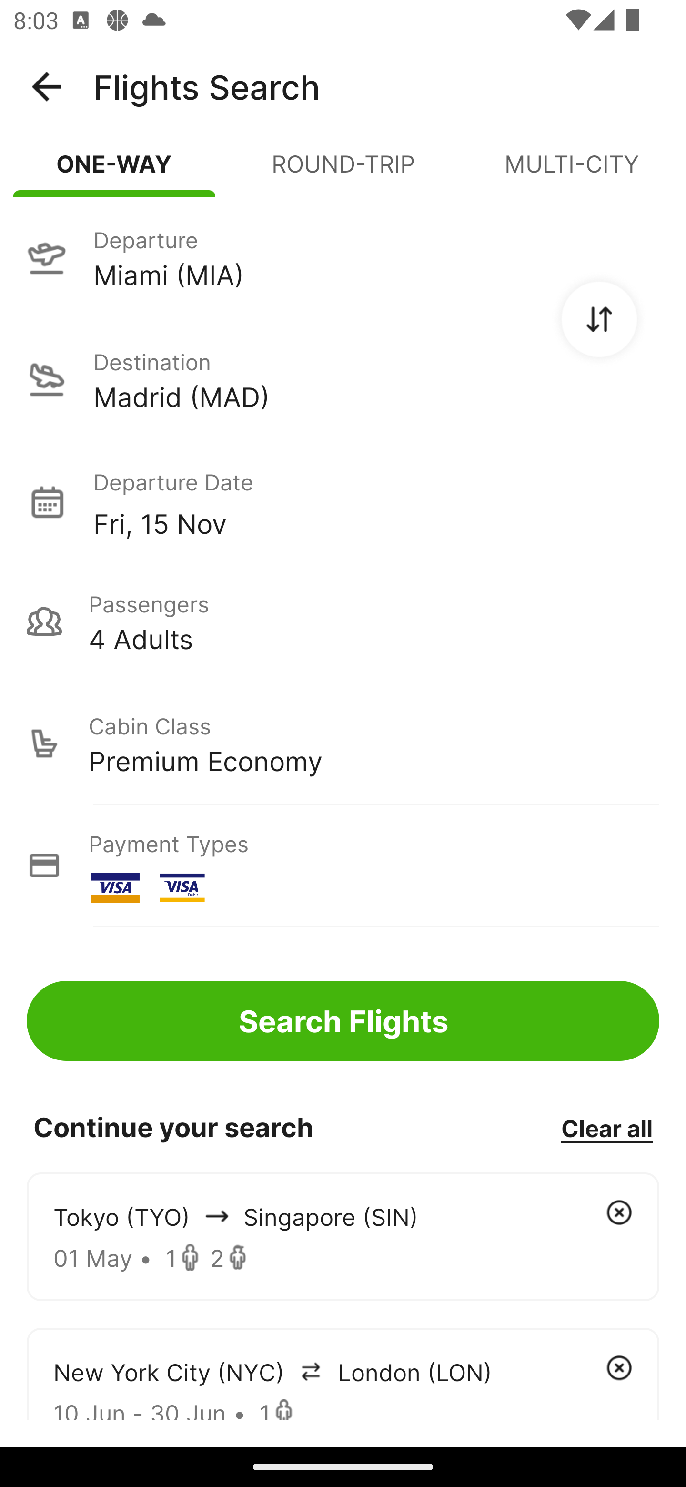 This screenshot has height=1487, width=686. What do you see at coordinates (114, 172) in the screenshot?
I see `ONE-WAY` at bounding box center [114, 172].